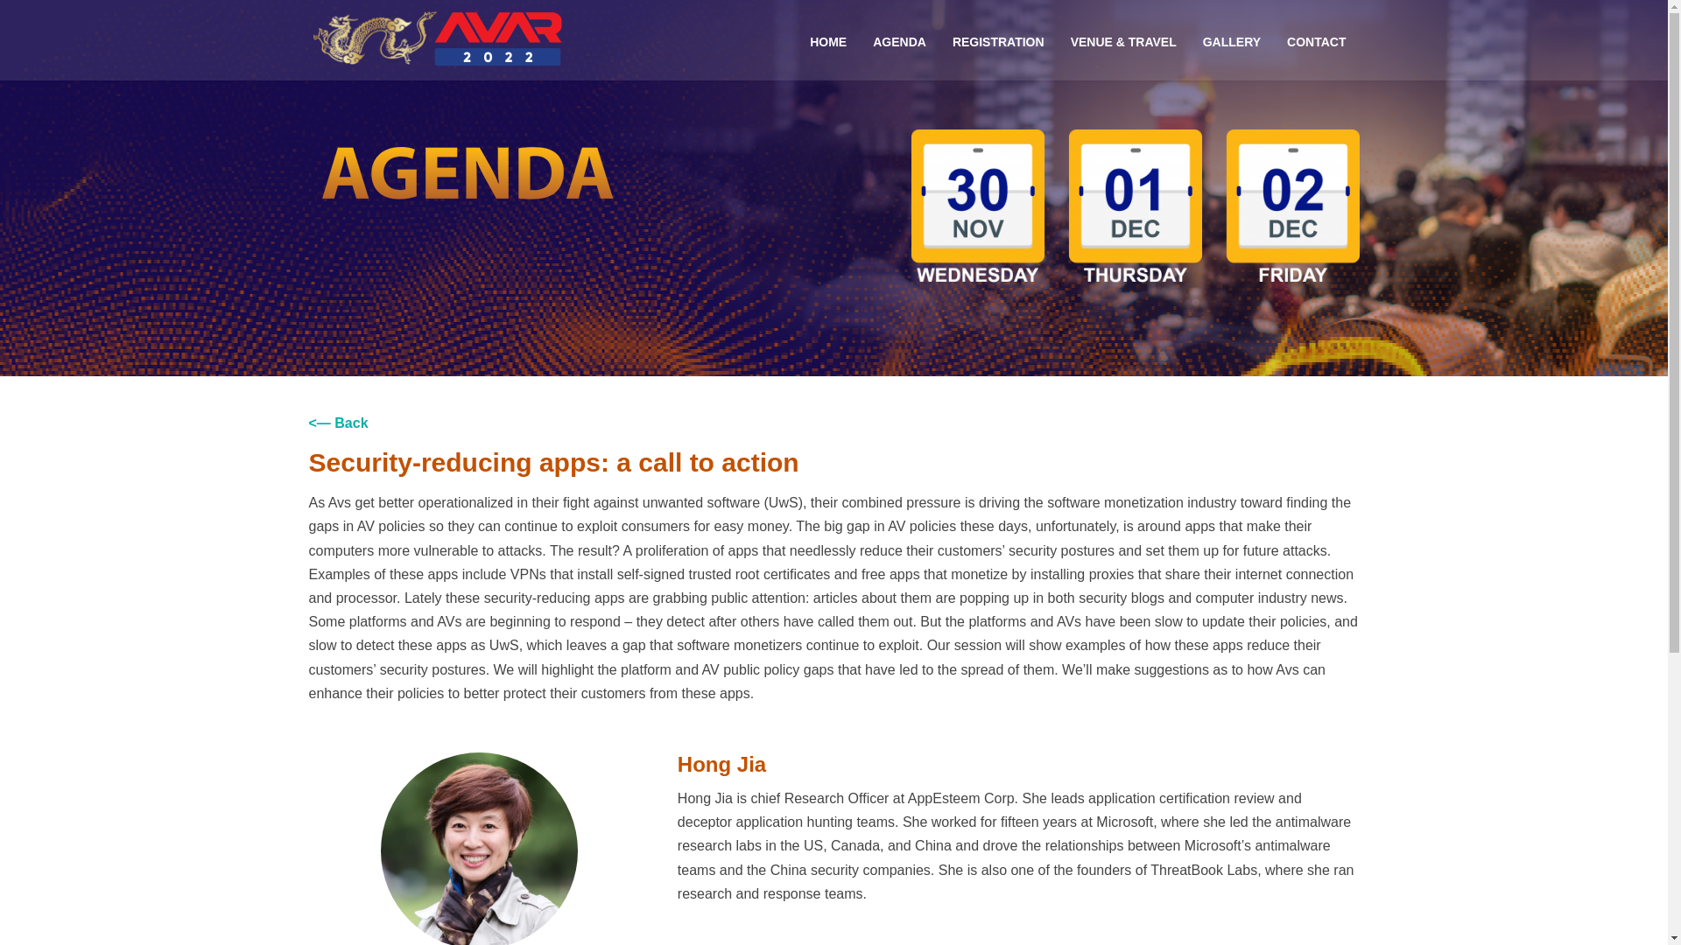  What do you see at coordinates (480, 937) in the screenshot?
I see `Hong Jia` at bounding box center [480, 937].